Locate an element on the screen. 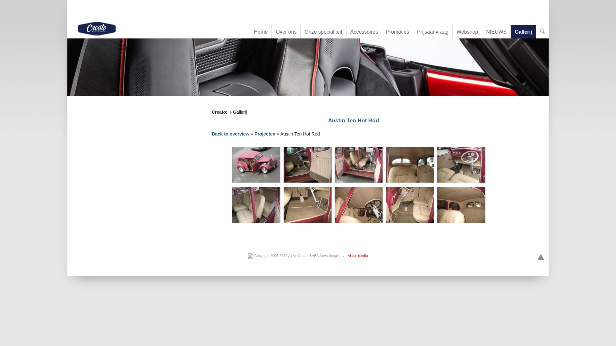 Image resolution: width=616 pixels, height=346 pixels. Go to top is located at coordinates (541, 257).